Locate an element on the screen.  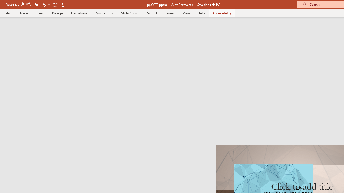
View is located at coordinates (186, 13).